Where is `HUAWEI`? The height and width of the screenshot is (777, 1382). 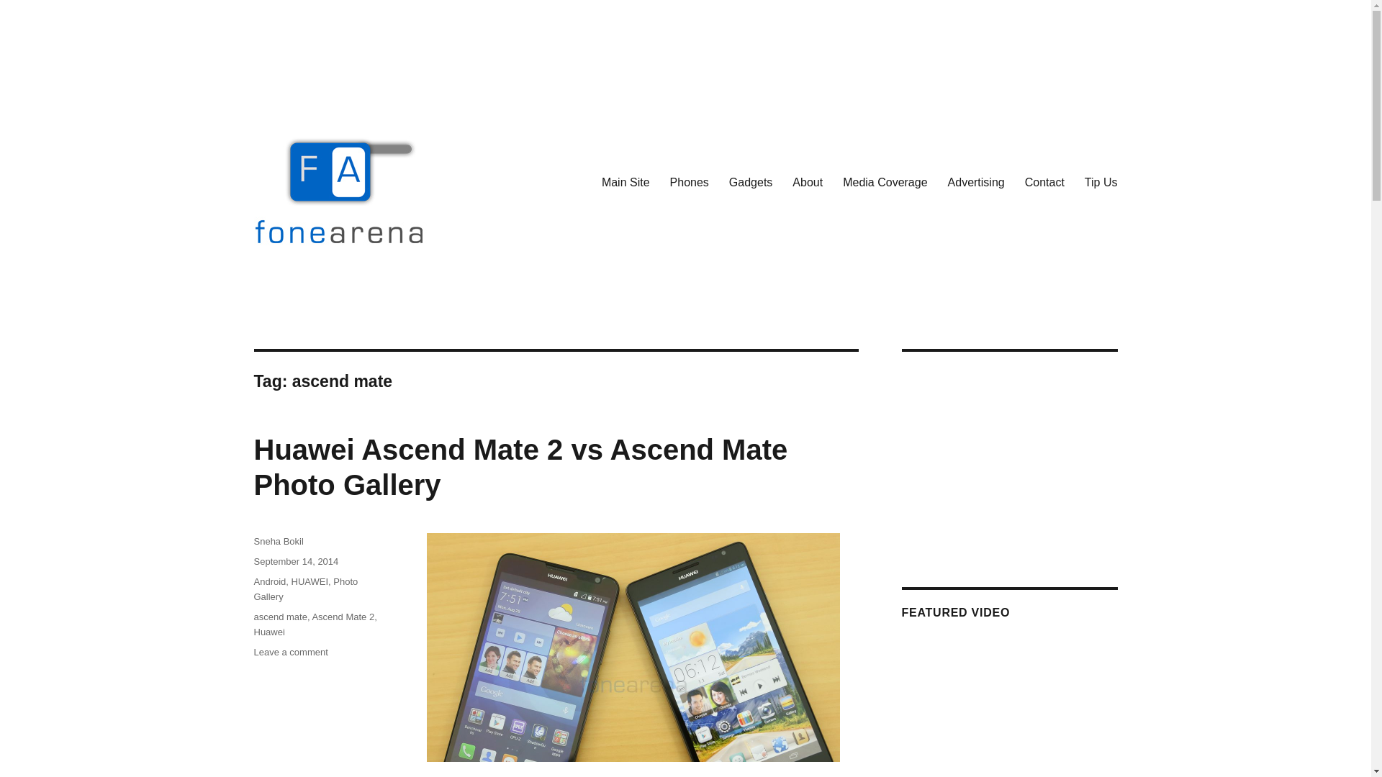
HUAWEI is located at coordinates (310, 581).